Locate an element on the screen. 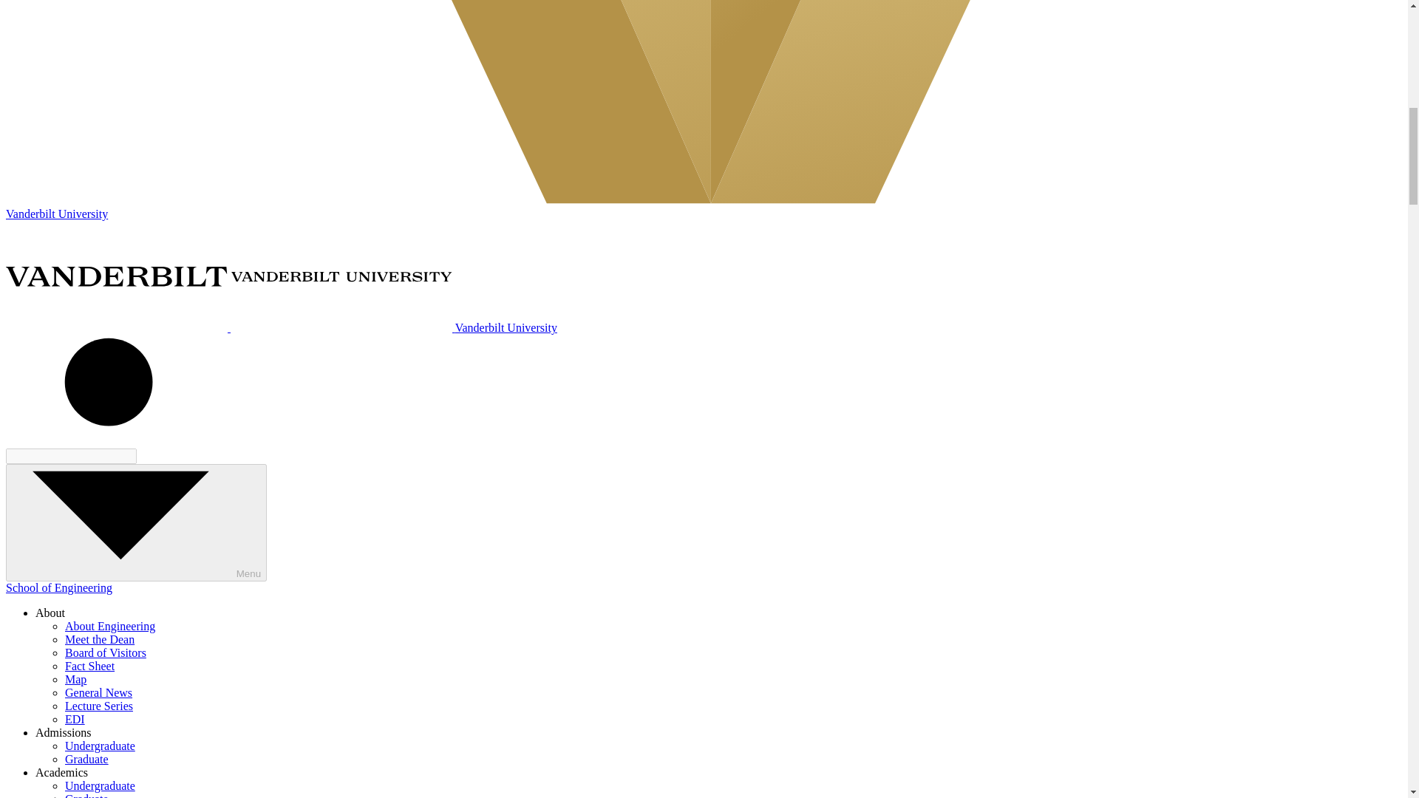  General News is located at coordinates (98, 692).